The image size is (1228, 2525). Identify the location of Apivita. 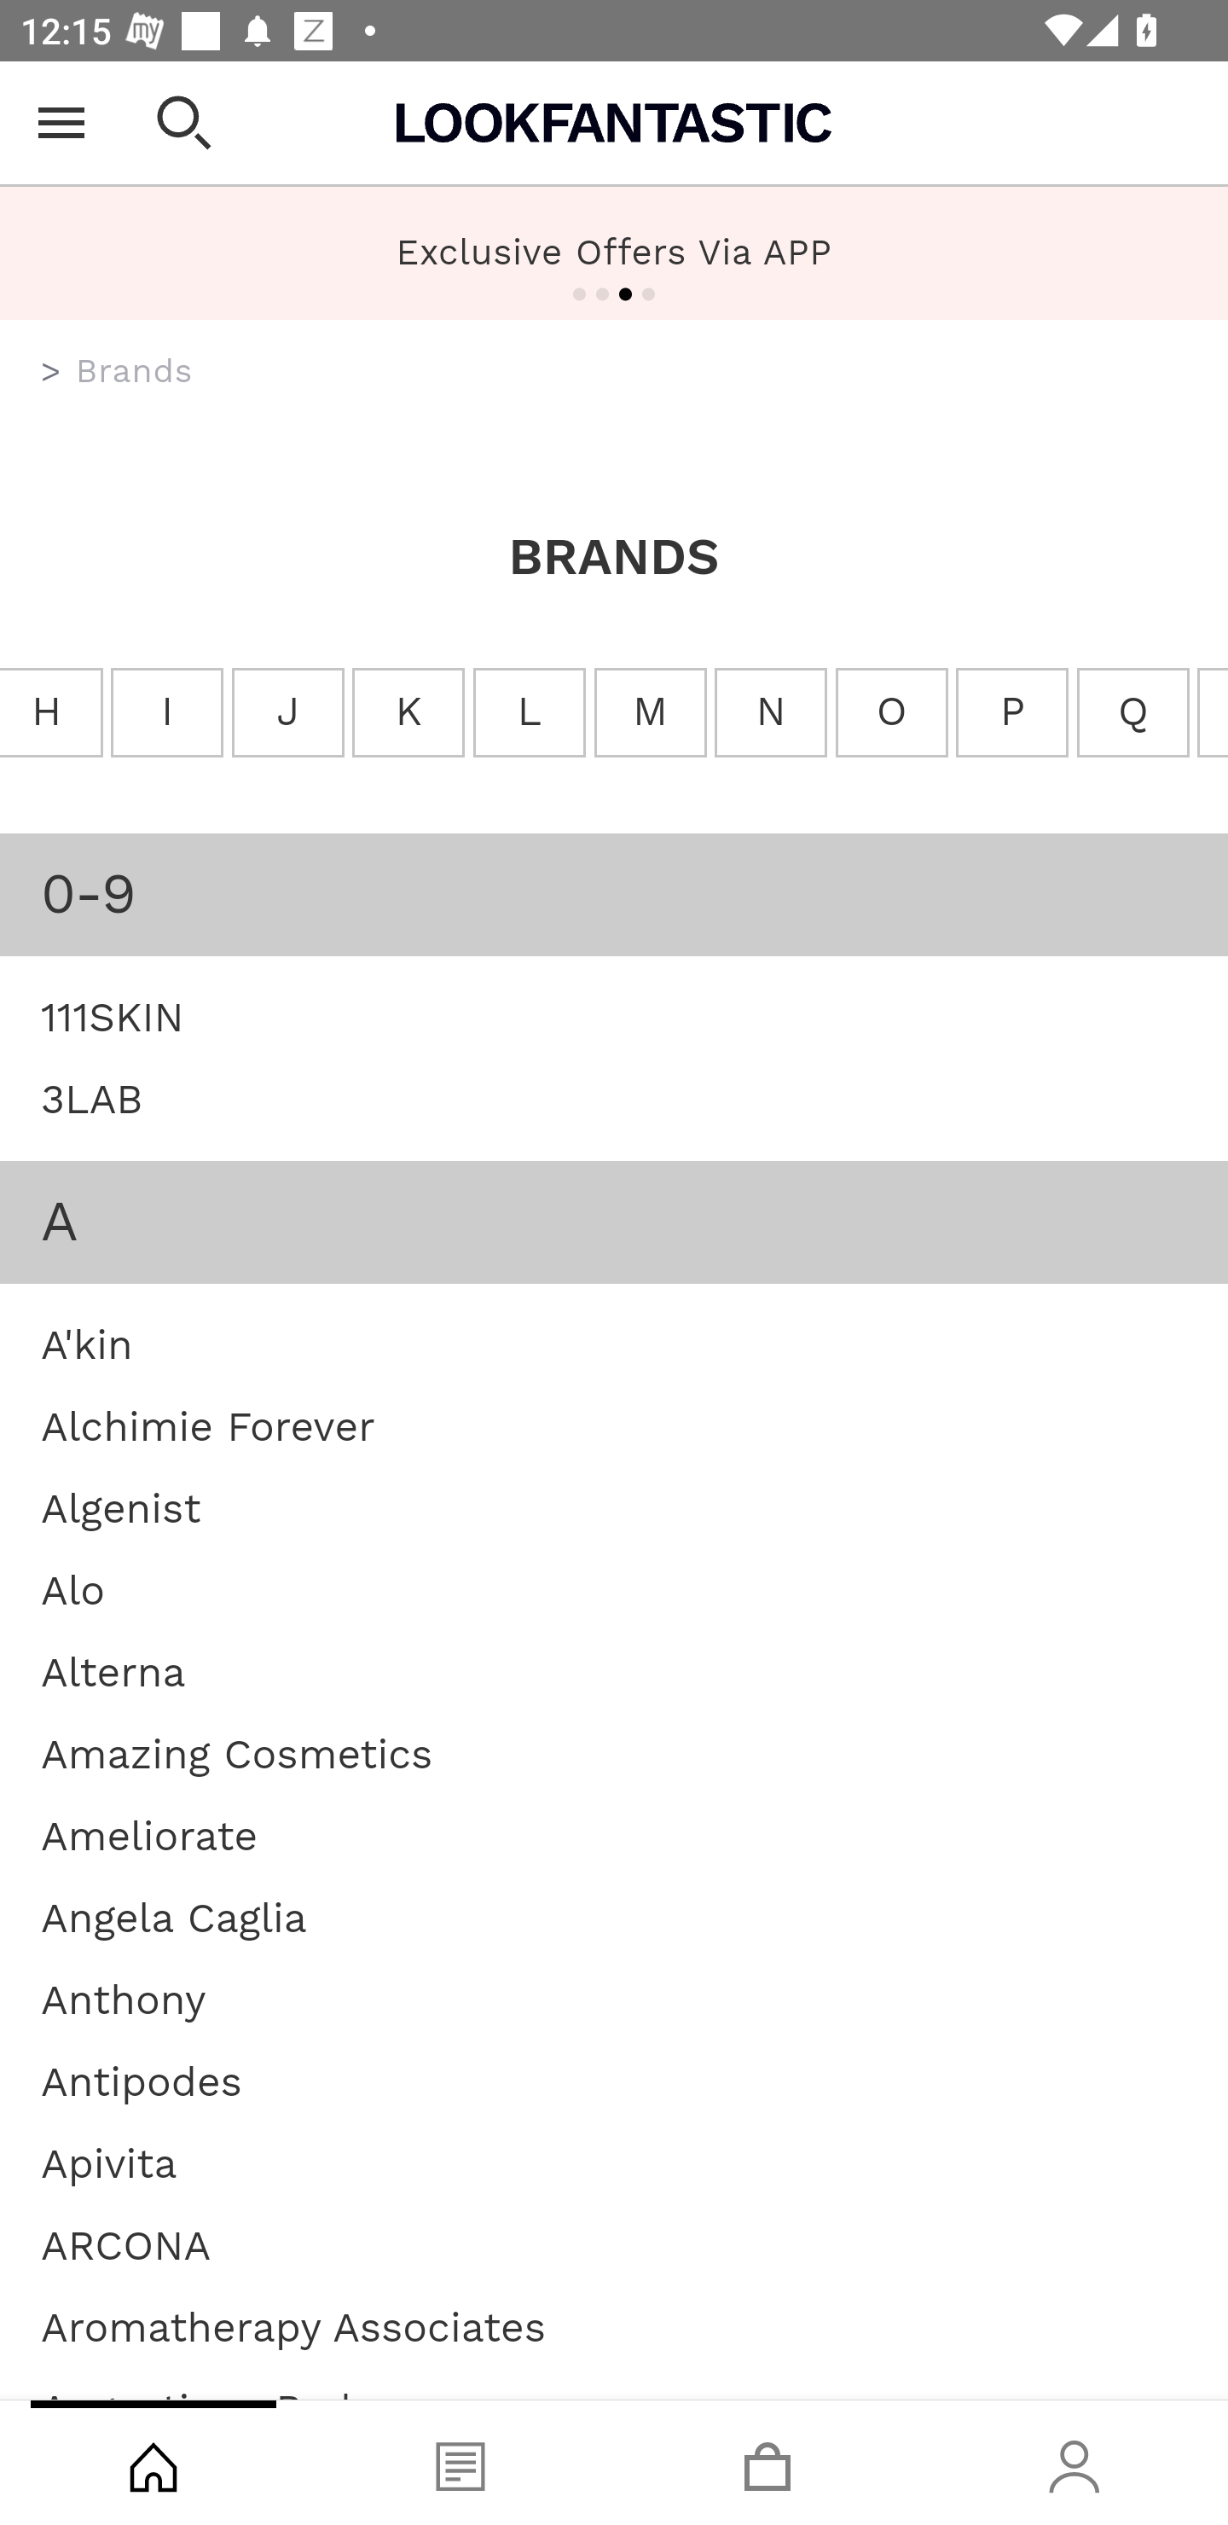
(109, 2162).